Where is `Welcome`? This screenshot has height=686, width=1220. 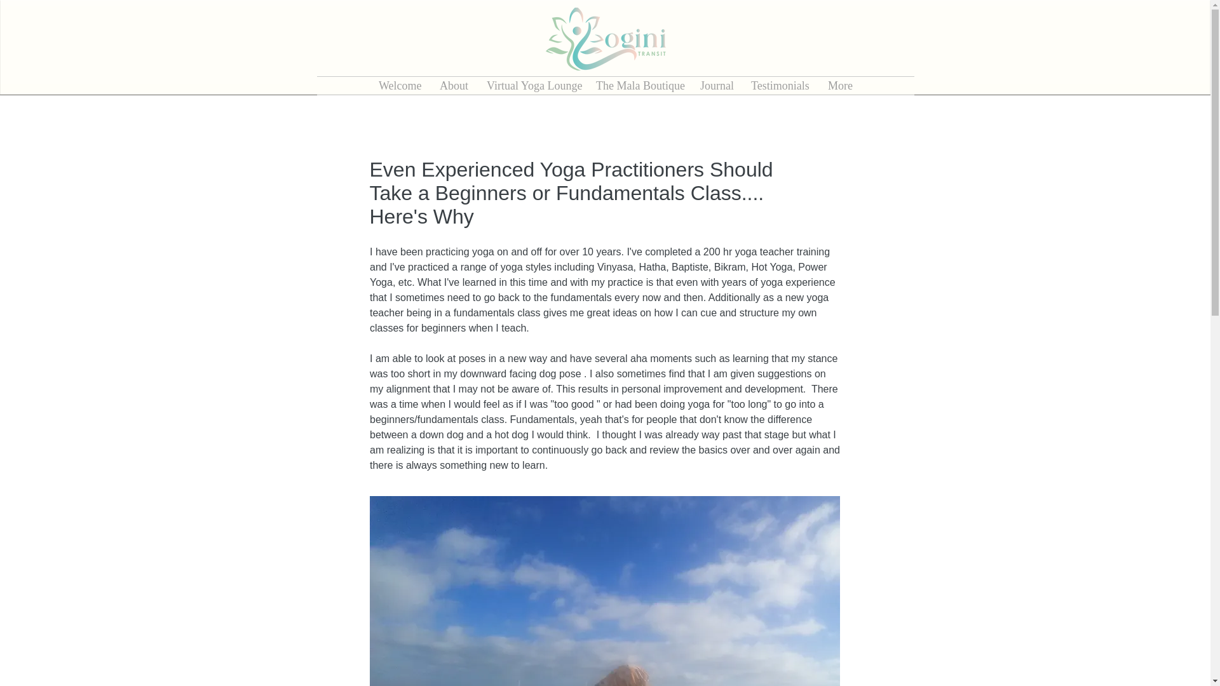
Welcome is located at coordinates (400, 85).